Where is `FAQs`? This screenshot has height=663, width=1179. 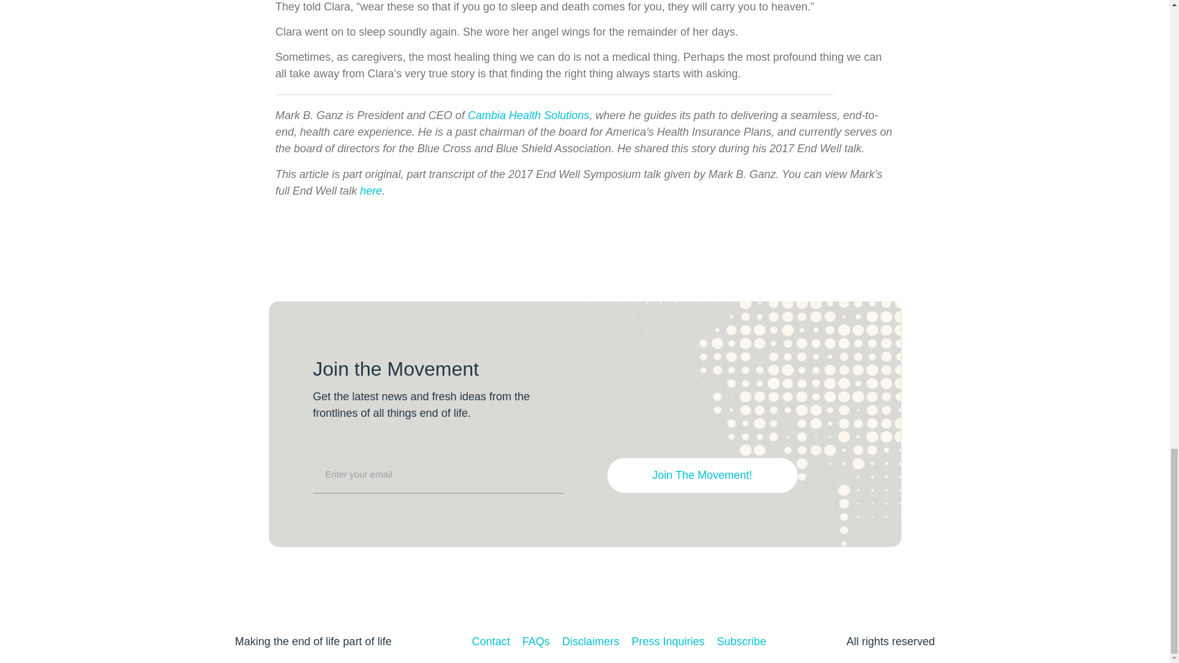
FAQs is located at coordinates (535, 642).